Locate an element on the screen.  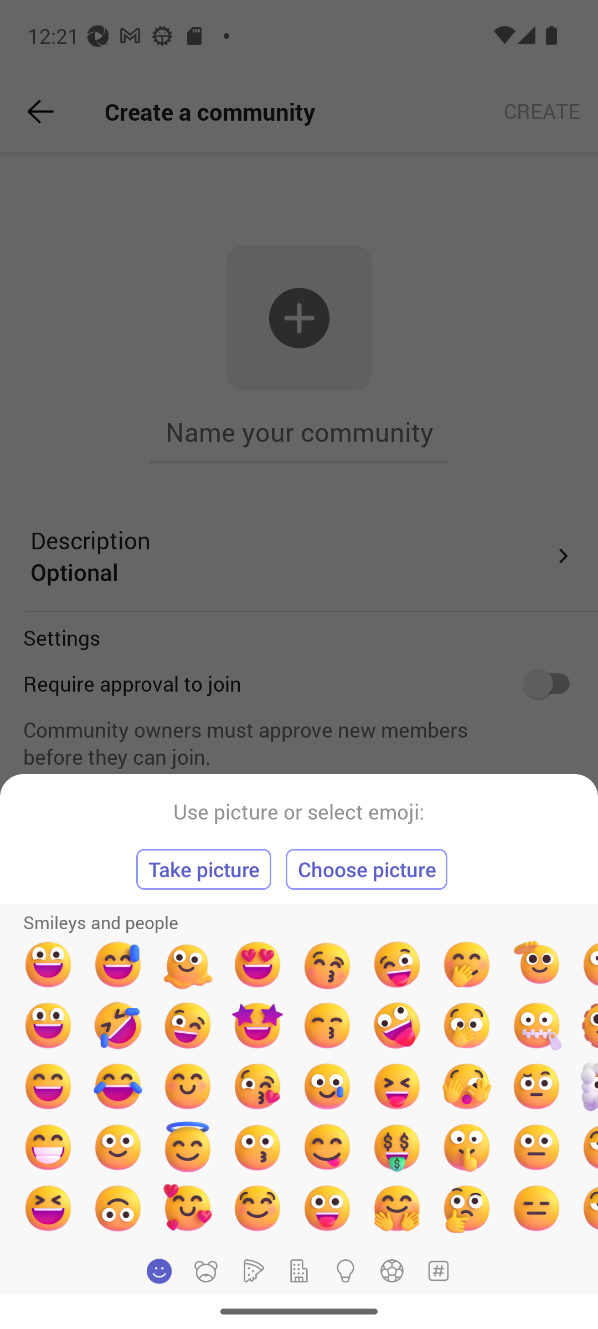
Smiling face with tear emoji is located at coordinates (327, 1086).